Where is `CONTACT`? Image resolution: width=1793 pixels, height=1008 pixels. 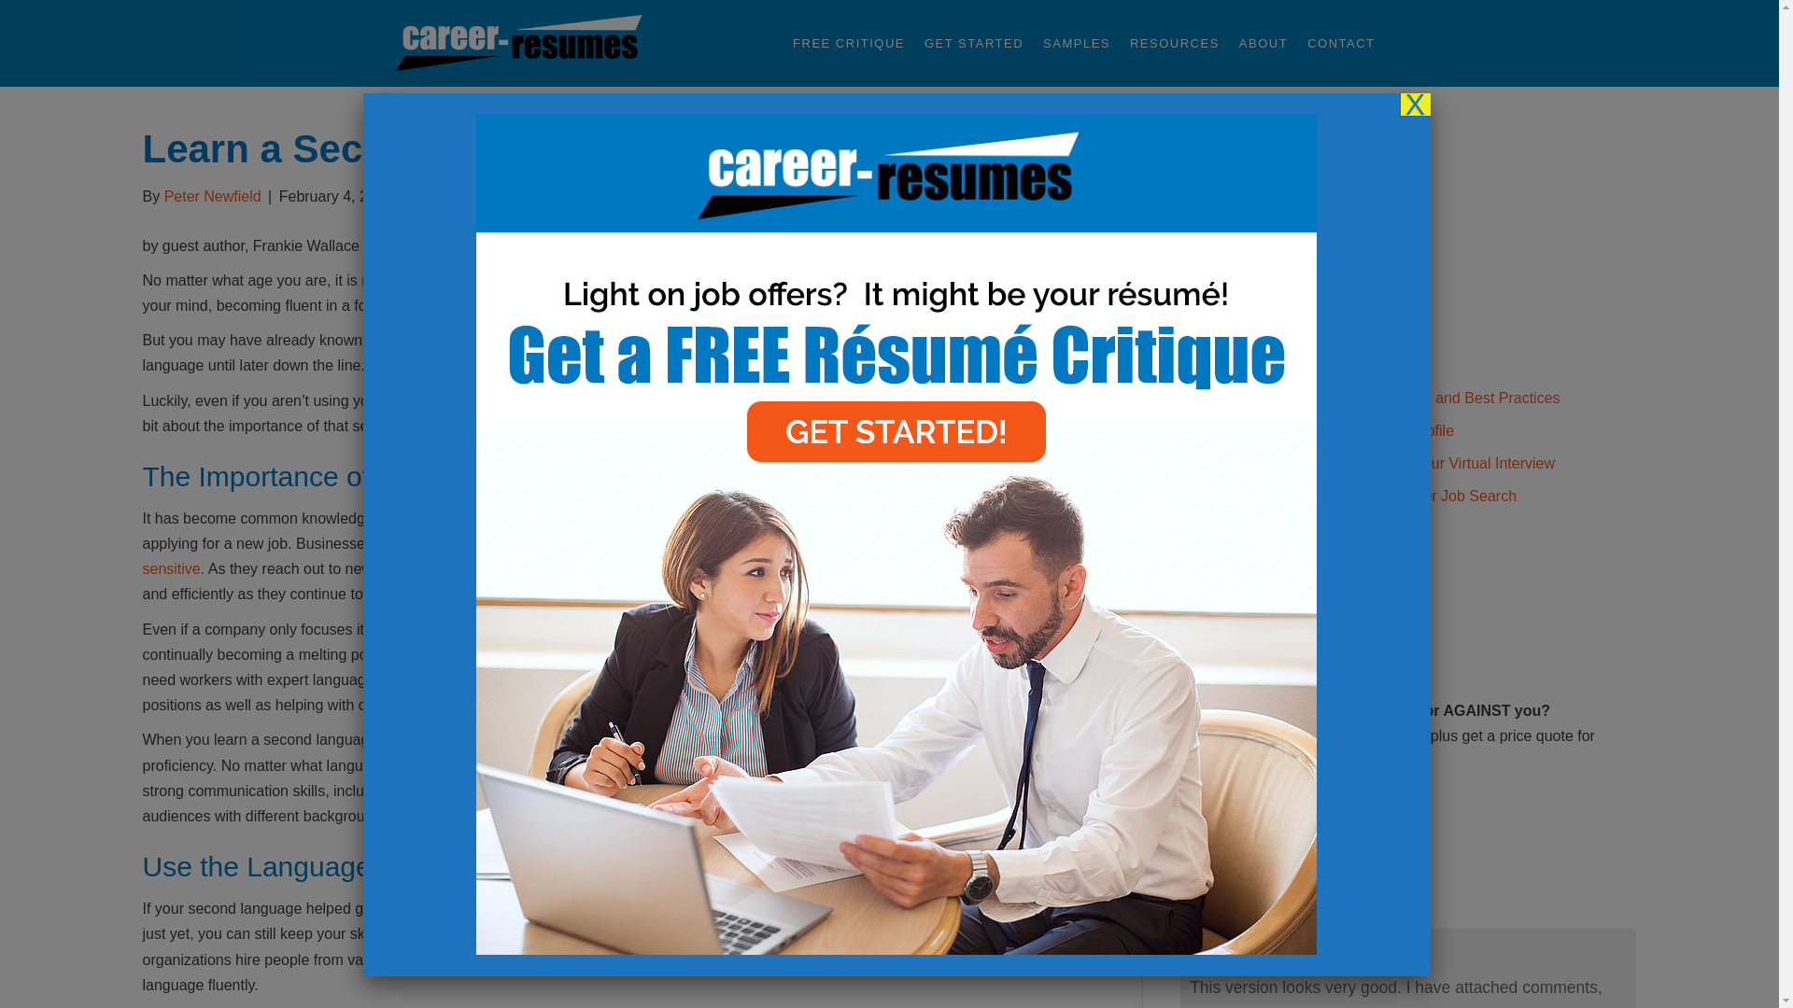
CONTACT is located at coordinates (1341, 43).